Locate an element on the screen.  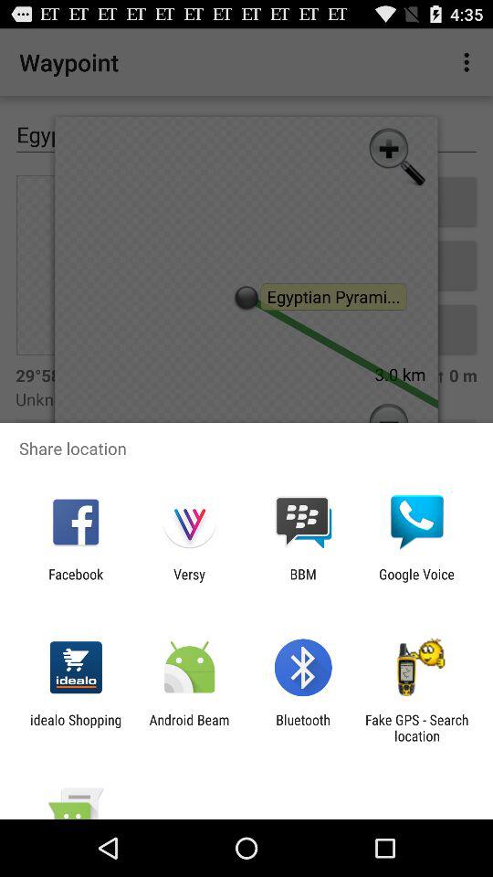
select icon next to bbm item is located at coordinates (416, 582).